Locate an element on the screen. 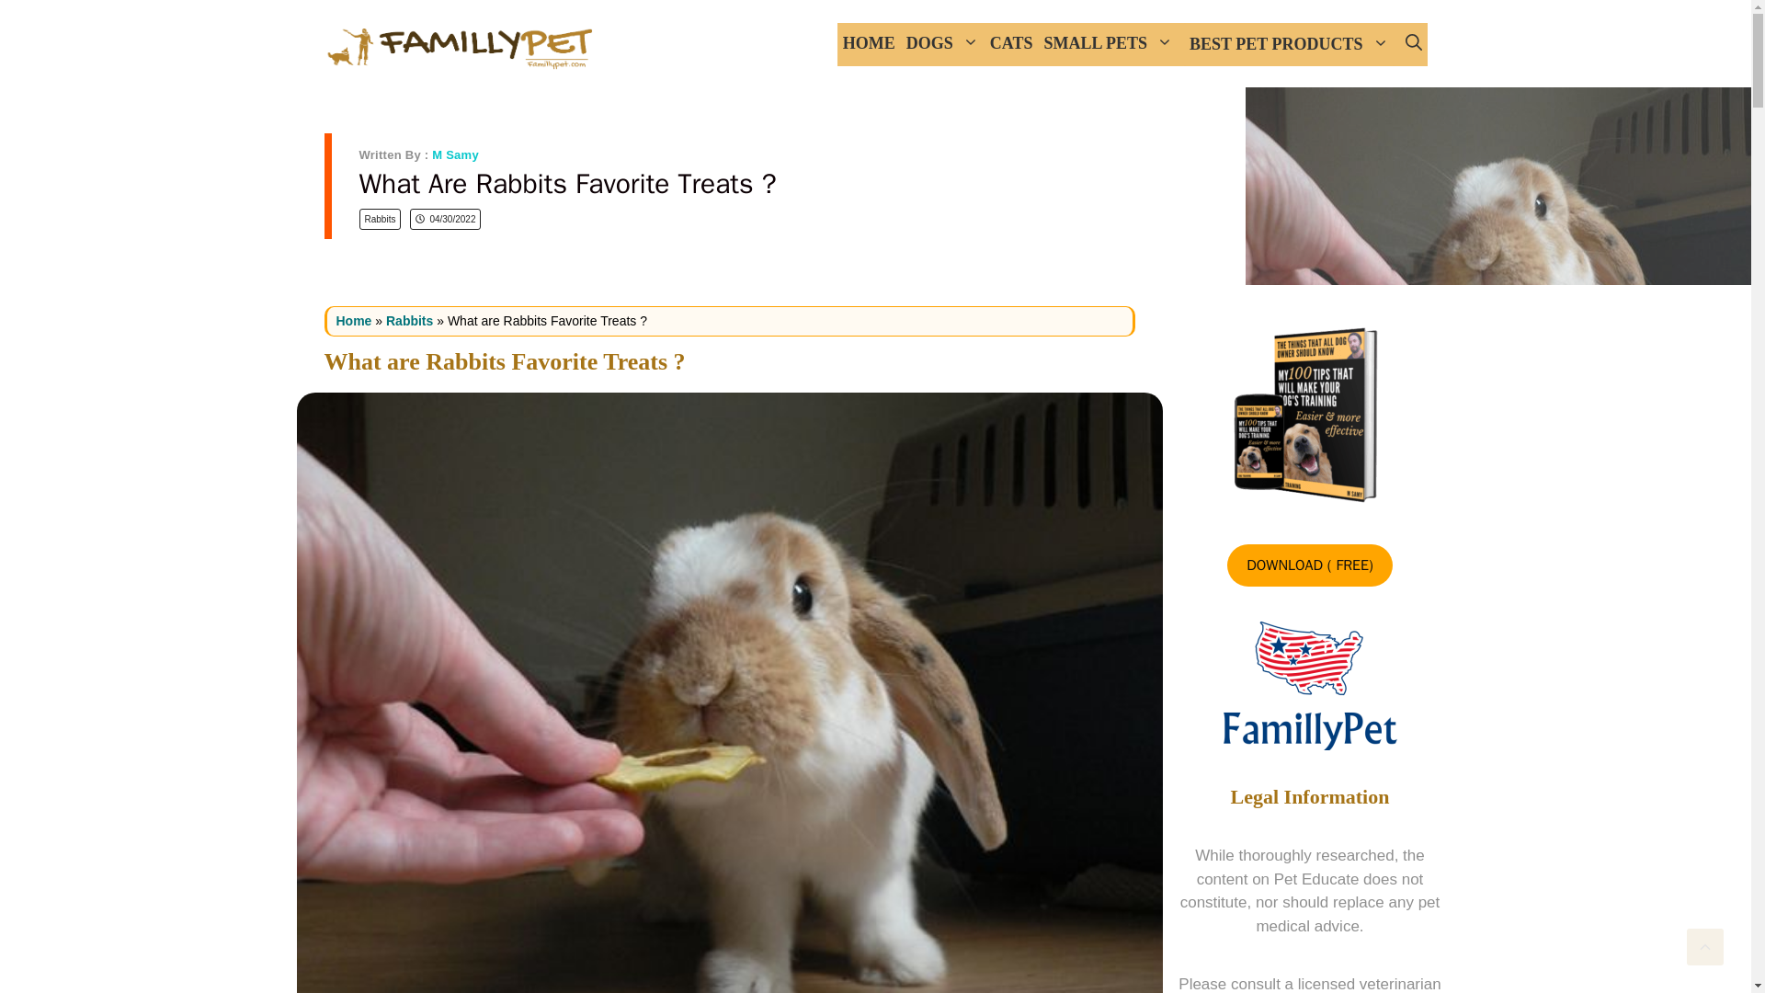  CATS is located at coordinates (1011, 43).